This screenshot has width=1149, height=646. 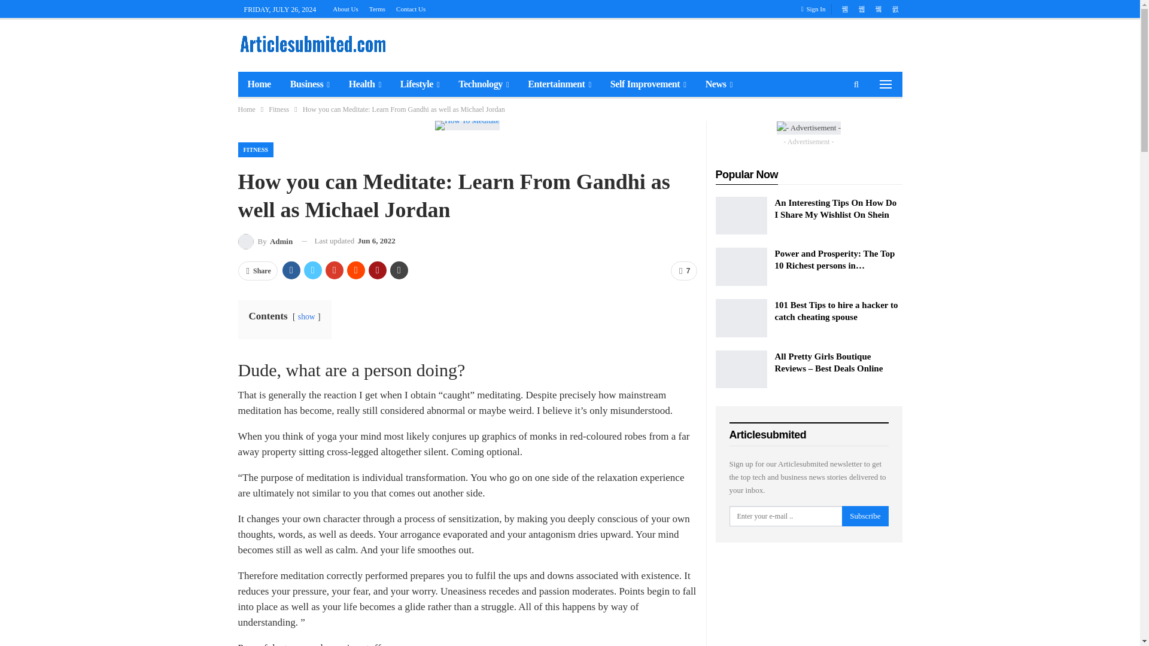 What do you see at coordinates (259, 84) in the screenshot?
I see `Home` at bounding box center [259, 84].